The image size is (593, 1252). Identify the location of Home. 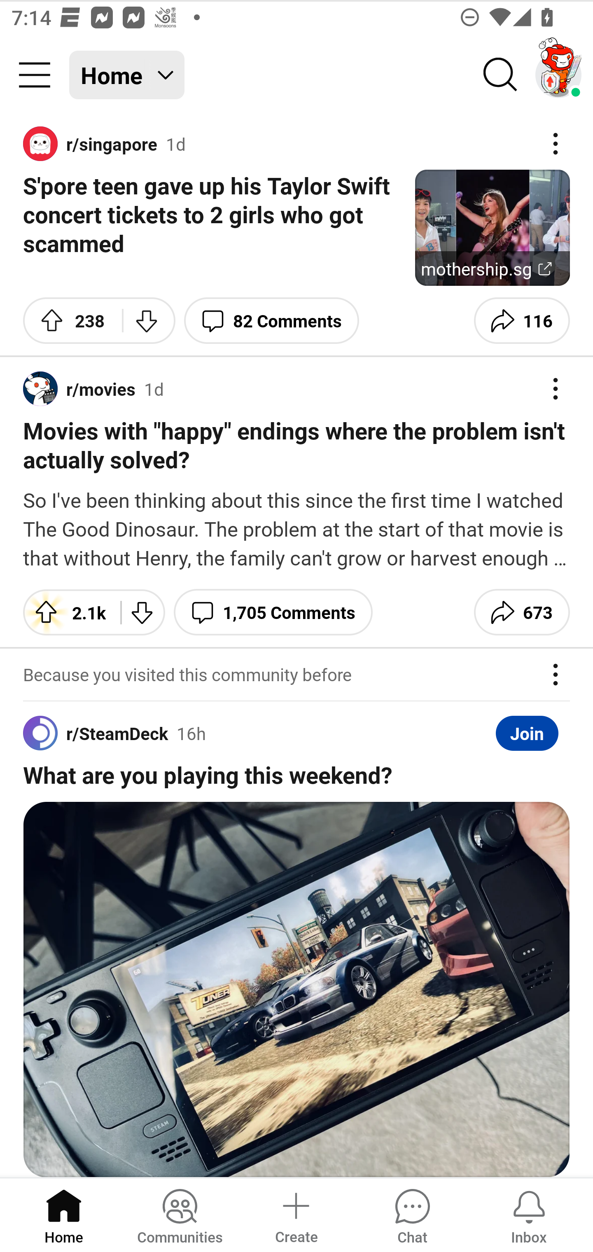
(64, 1214).